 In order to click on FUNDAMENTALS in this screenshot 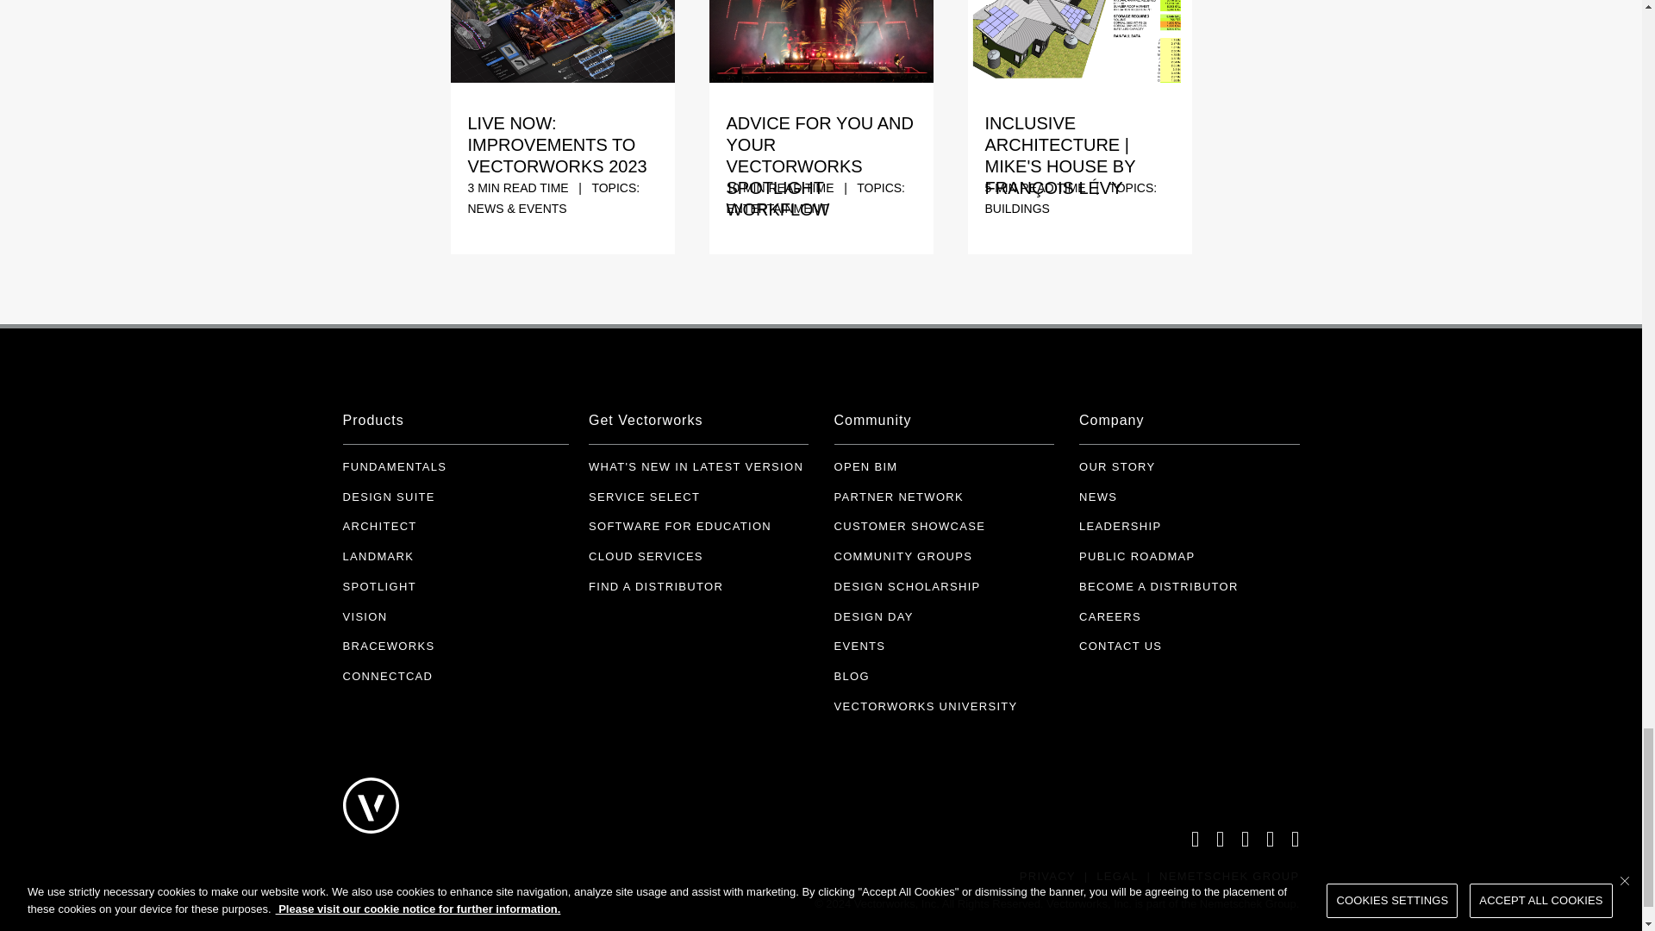, I will do `click(395, 467)`.